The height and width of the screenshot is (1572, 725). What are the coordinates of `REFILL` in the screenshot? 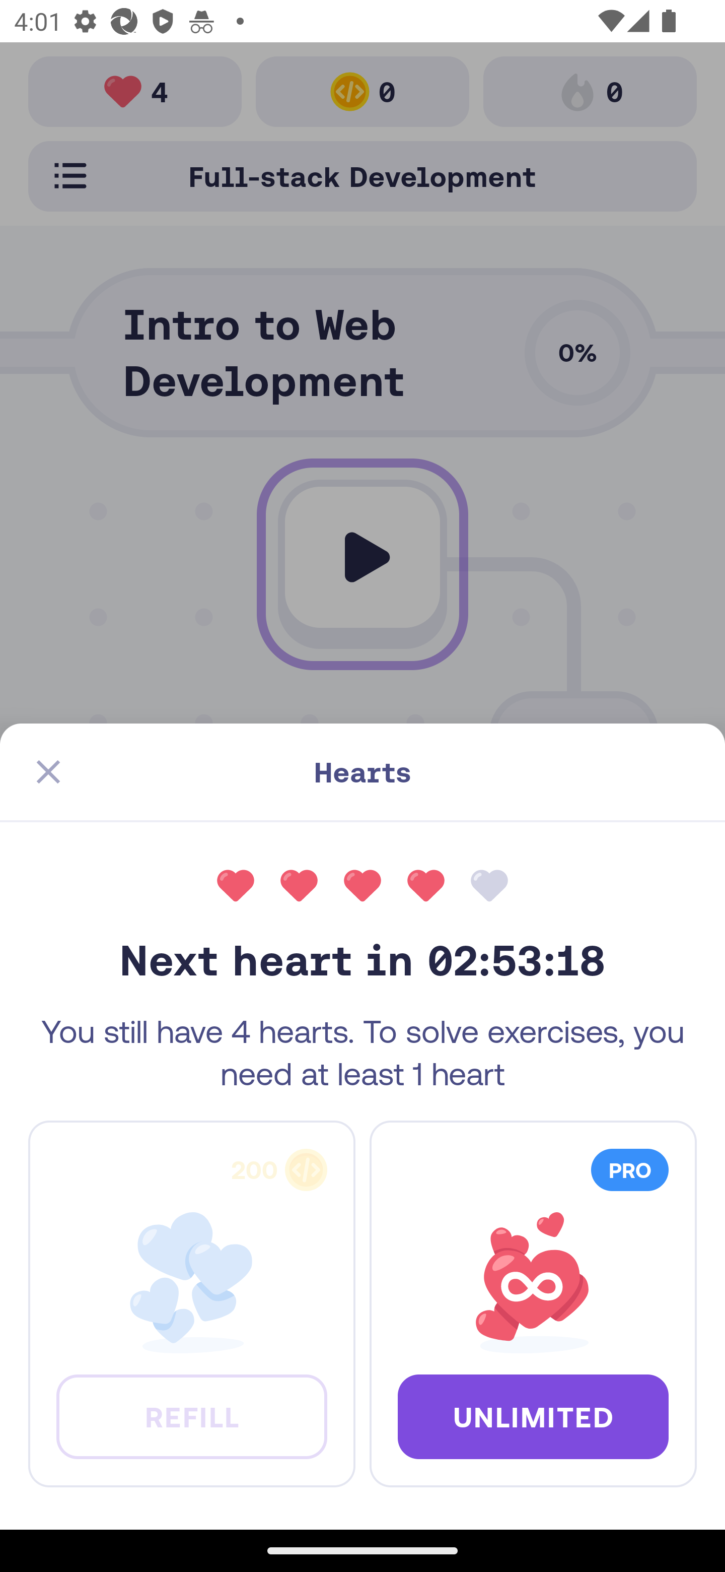 It's located at (191, 1416).